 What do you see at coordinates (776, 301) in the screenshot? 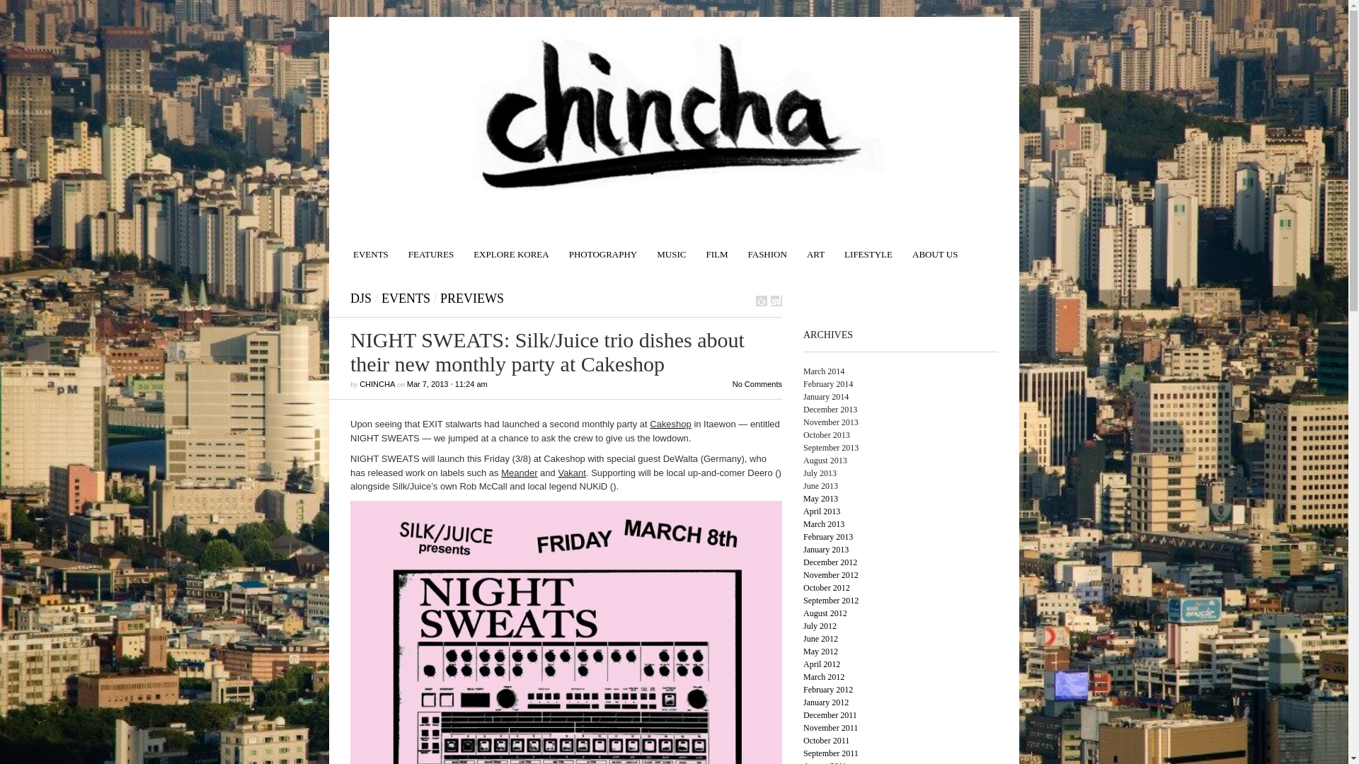
I see `Share on StumbleUpon` at bounding box center [776, 301].